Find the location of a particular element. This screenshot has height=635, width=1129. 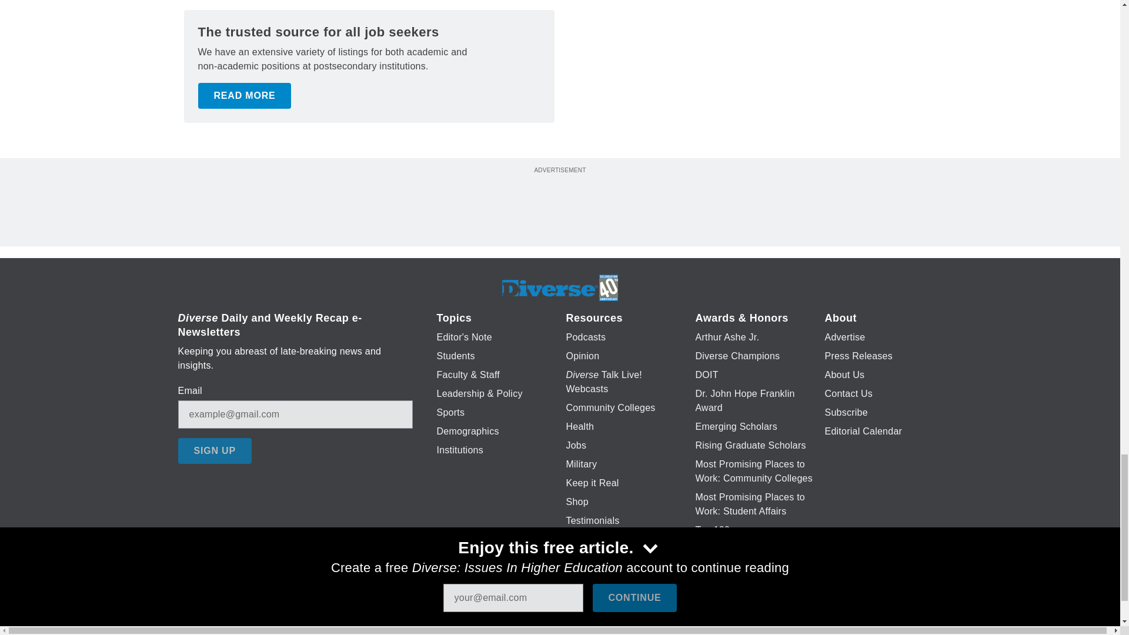

Facebook icon is located at coordinates (493, 624).